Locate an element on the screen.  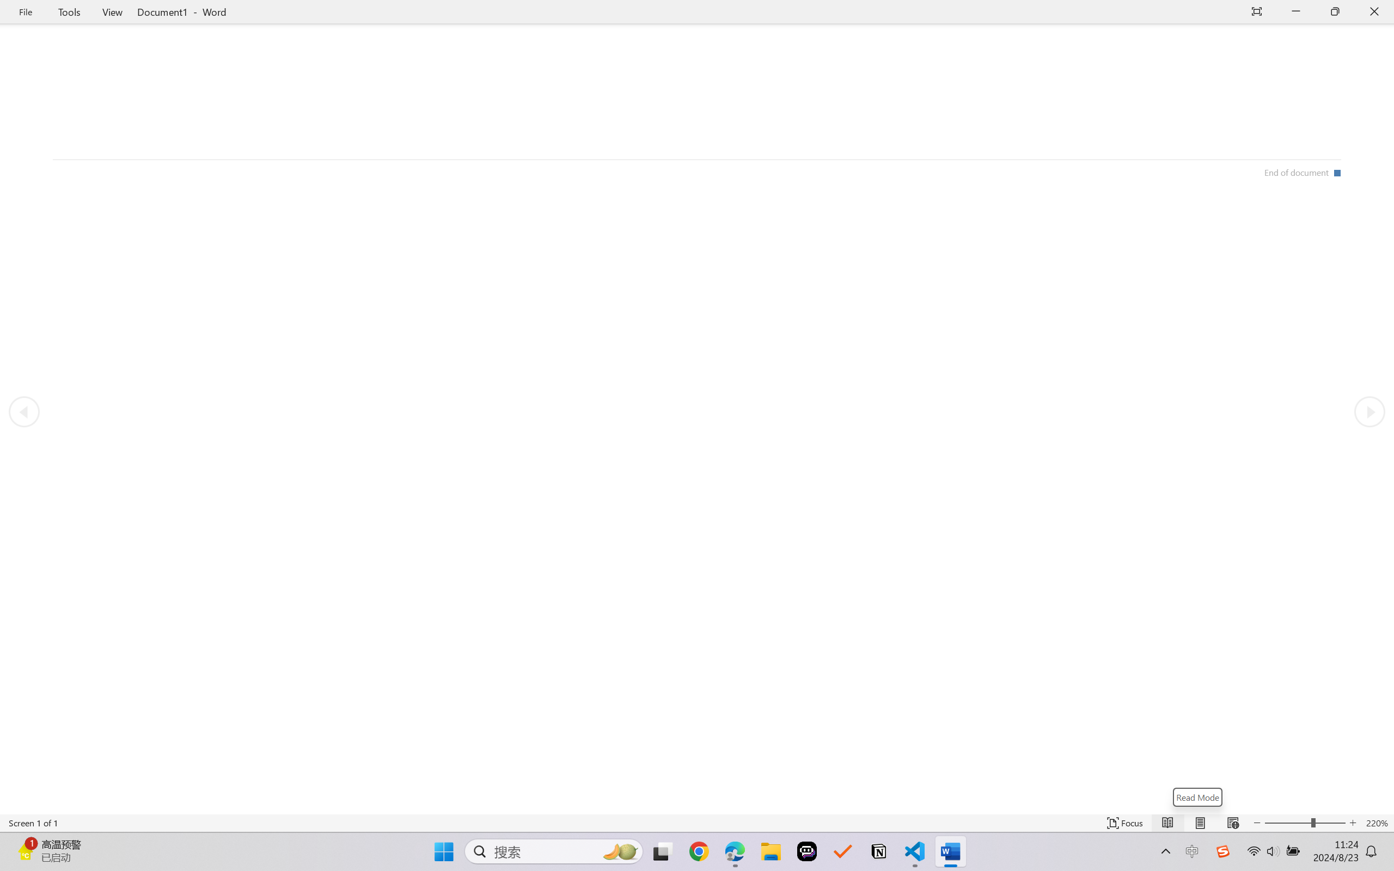
Decrease Text Size is located at coordinates (1257, 823).